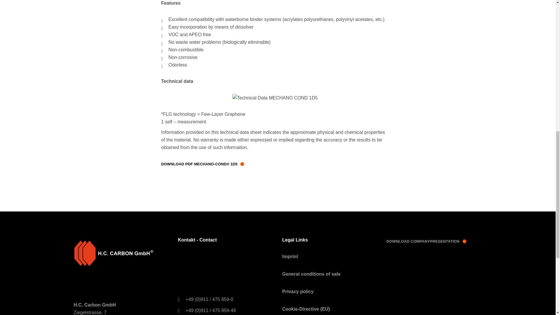 The image size is (560, 315). What do you see at coordinates (275, 98) in the screenshot?
I see `Technical Data MECHANO COND 1D5` at bounding box center [275, 98].